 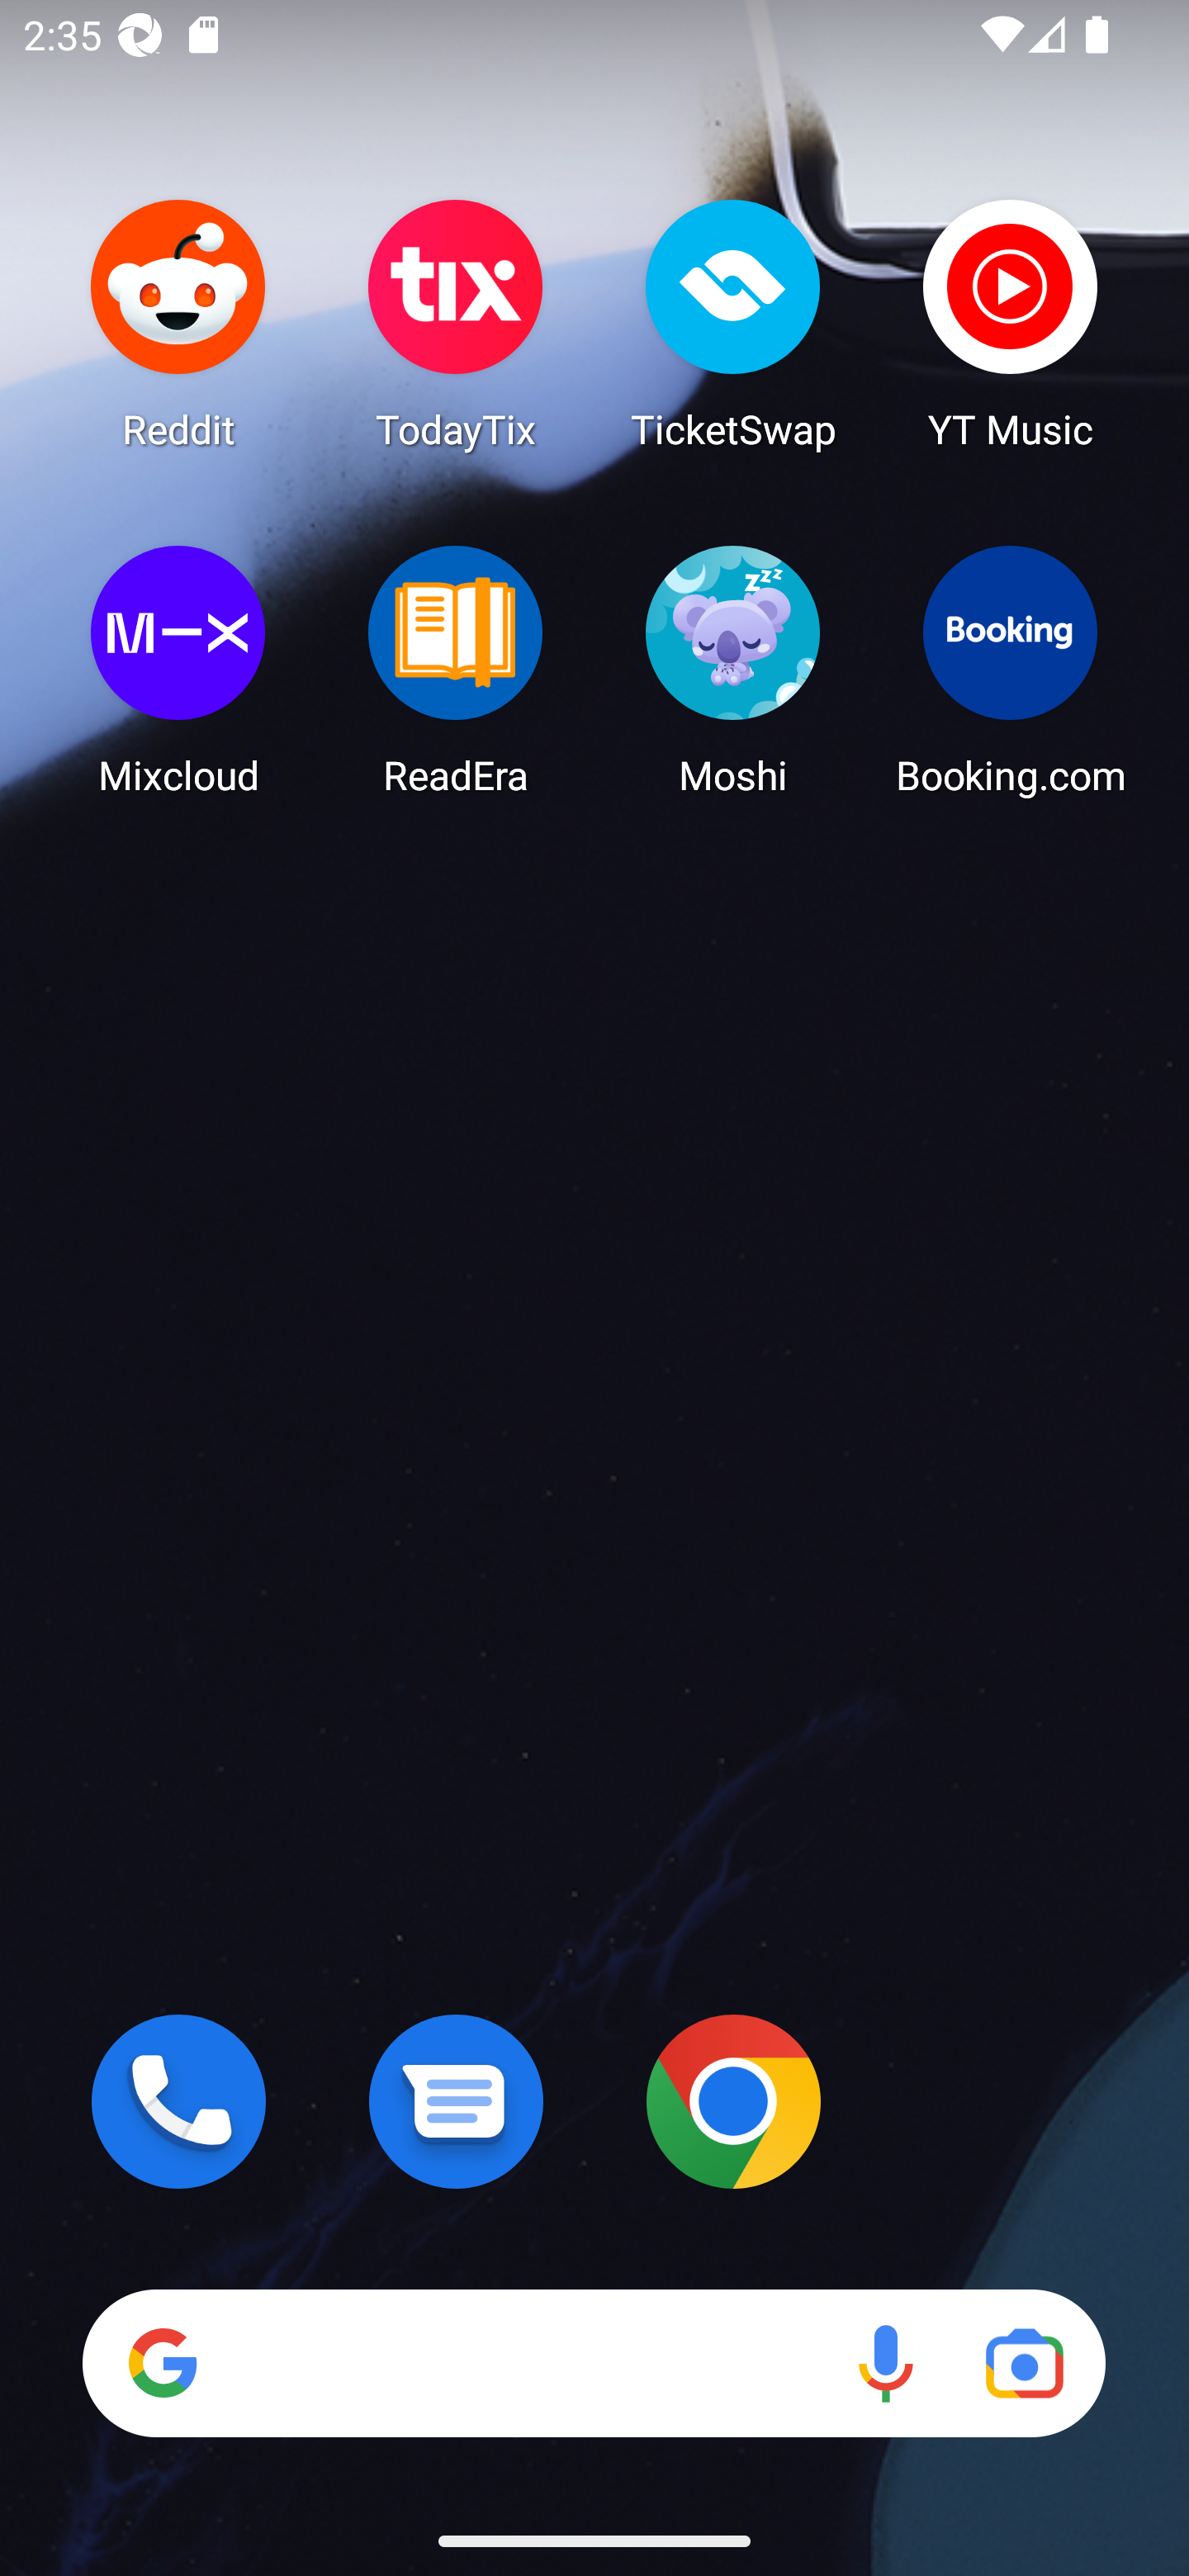 What do you see at coordinates (178, 670) in the screenshot?
I see `Mixcloud` at bounding box center [178, 670].